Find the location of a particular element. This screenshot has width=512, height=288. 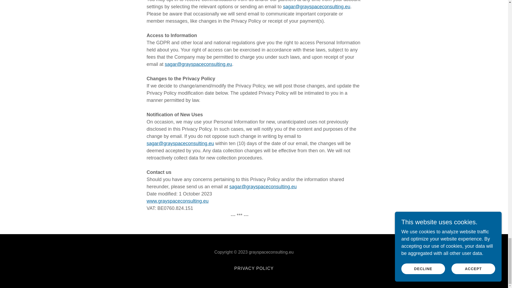

PRIVACY POLICY is located at coordinates (254, 268).